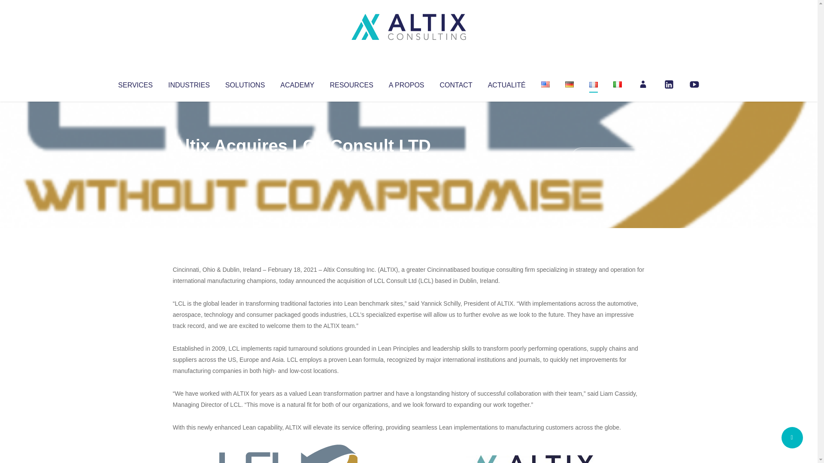 This screenshot has height=463, width=824. I want to click on No Comments, so click(608, 157).